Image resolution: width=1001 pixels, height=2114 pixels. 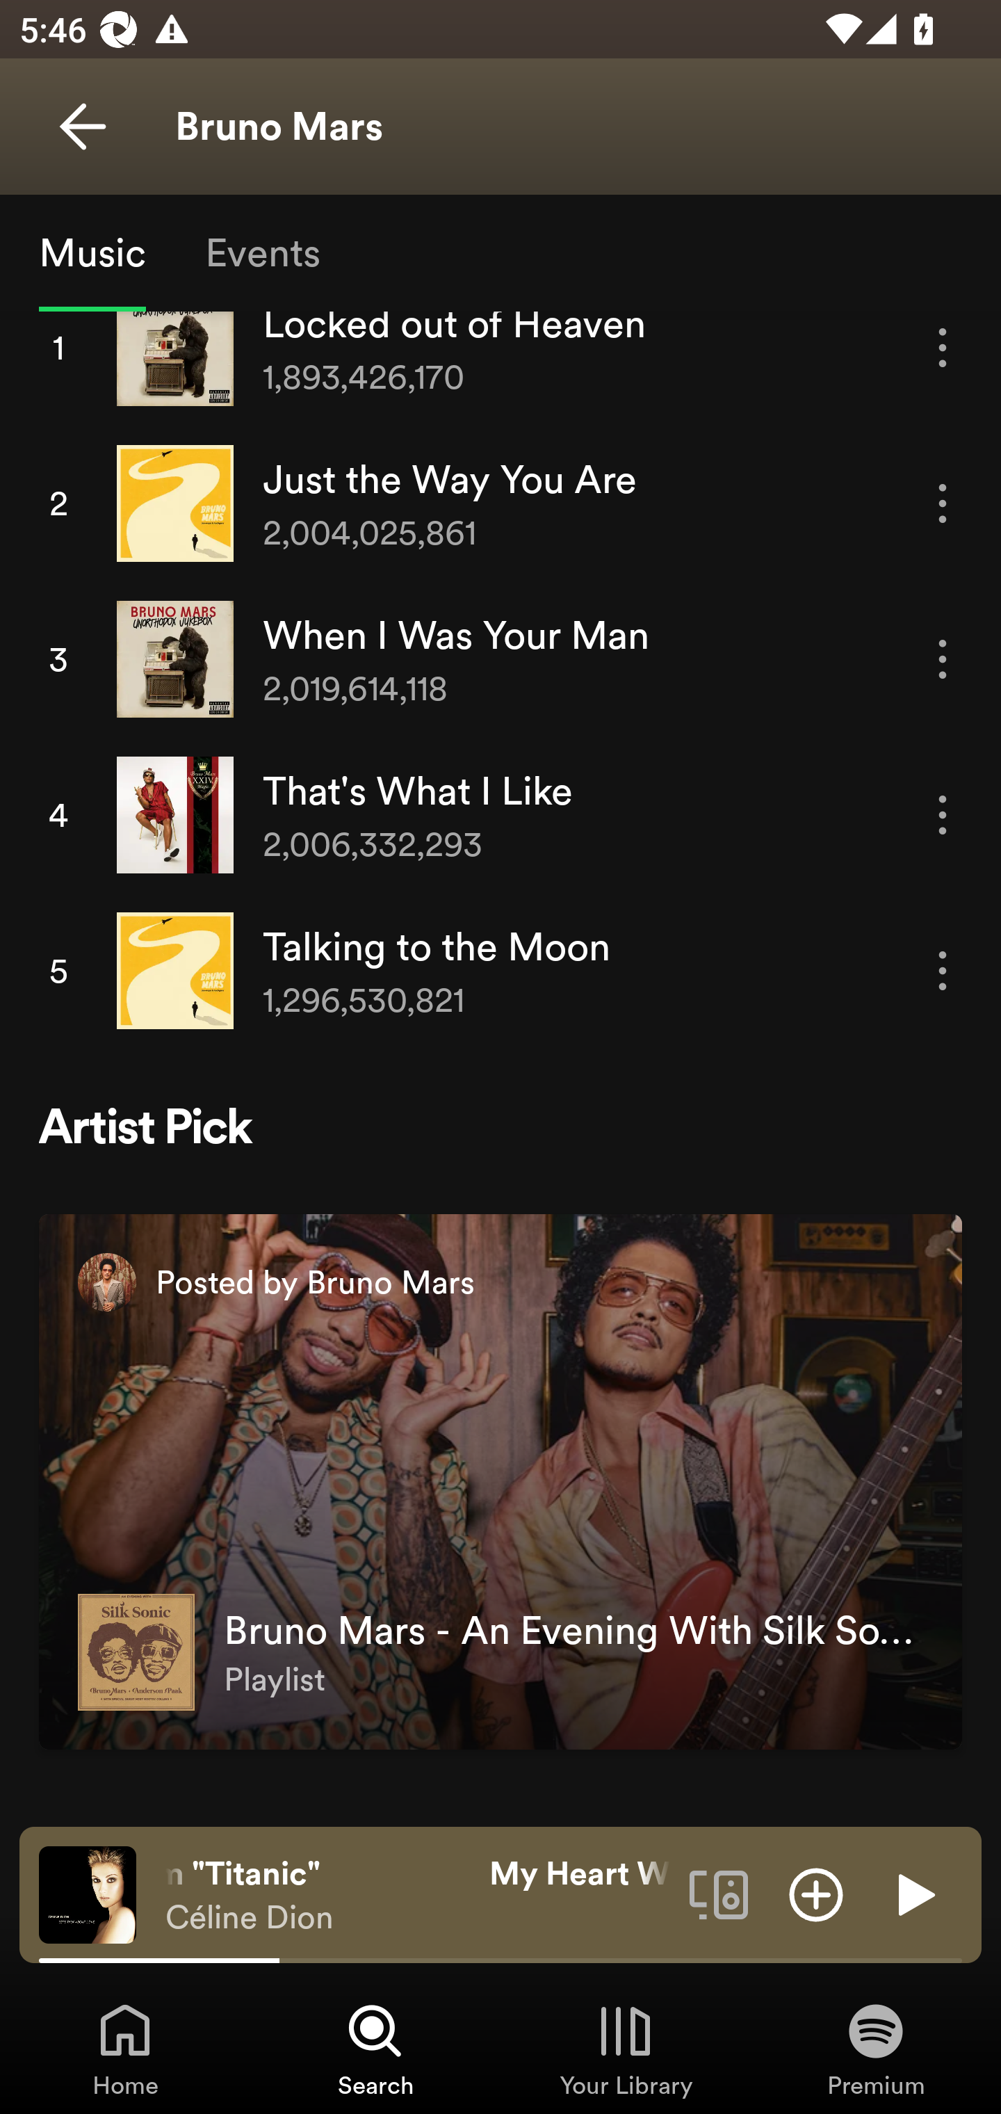 I want to click on More options for song That's What I Like, so click(x=943, y=815).